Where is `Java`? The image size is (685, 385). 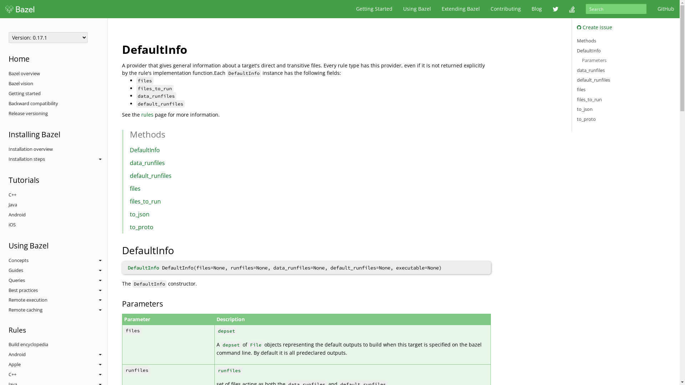
Java is located at coordinates (58, 205).